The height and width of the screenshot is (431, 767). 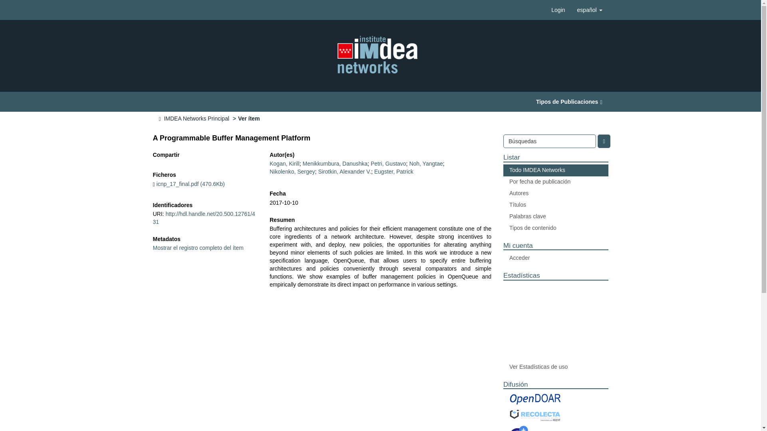 What do you see at coordinates (292, 172) in the screenshot?
I see `Nikolenko, Sergey` at bounding box center [292, 172].